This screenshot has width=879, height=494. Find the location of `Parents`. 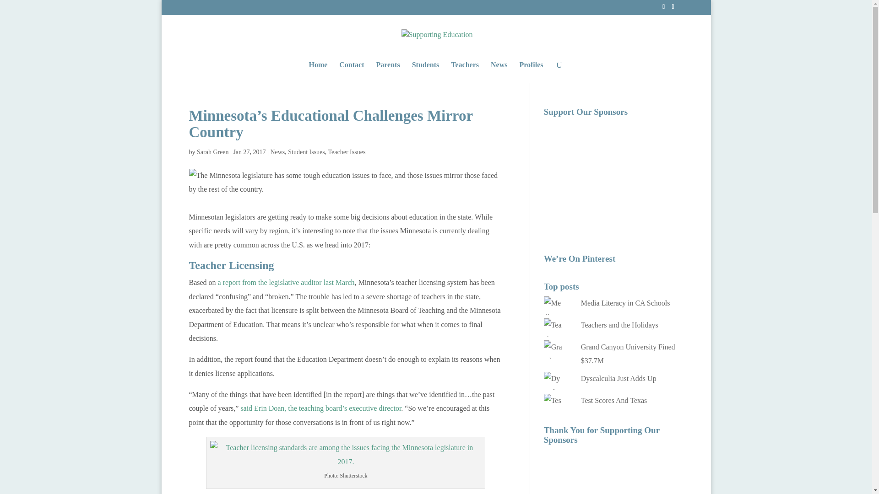

Parents is located at coordinates (388, 72).